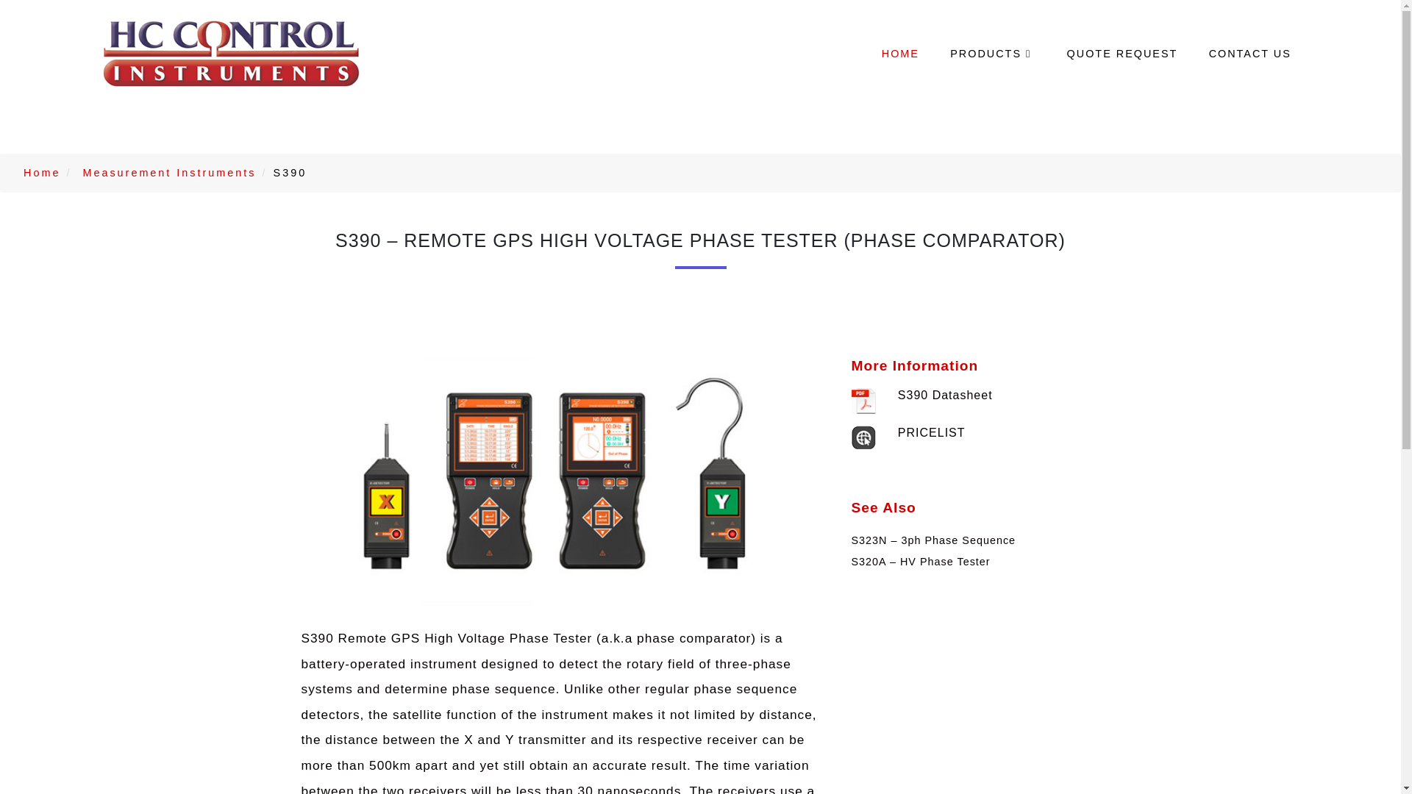  I want to click on S390 Datasheet, so click(945, 396).